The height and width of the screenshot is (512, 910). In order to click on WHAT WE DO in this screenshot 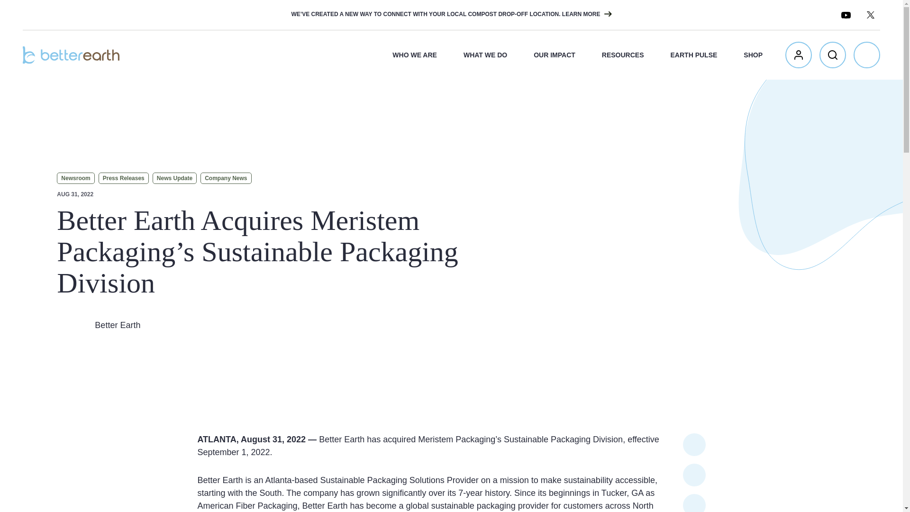, I will do `click(485, 55)`.